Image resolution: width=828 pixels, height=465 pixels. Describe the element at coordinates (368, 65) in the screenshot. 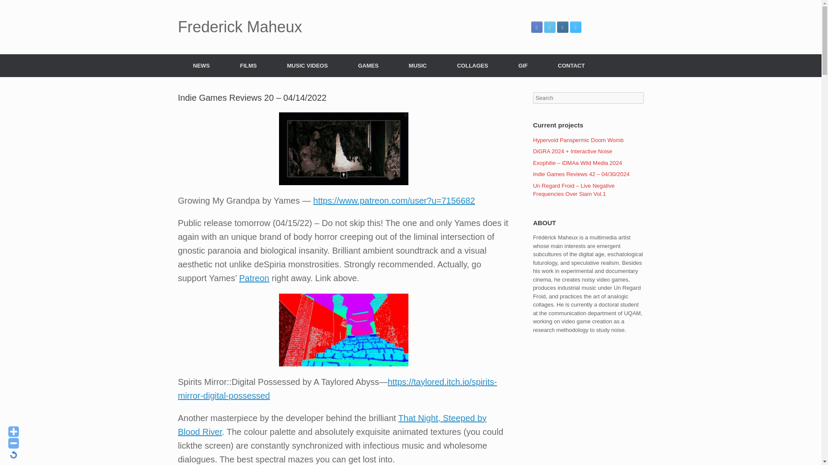

I see `GAMES` at that location.